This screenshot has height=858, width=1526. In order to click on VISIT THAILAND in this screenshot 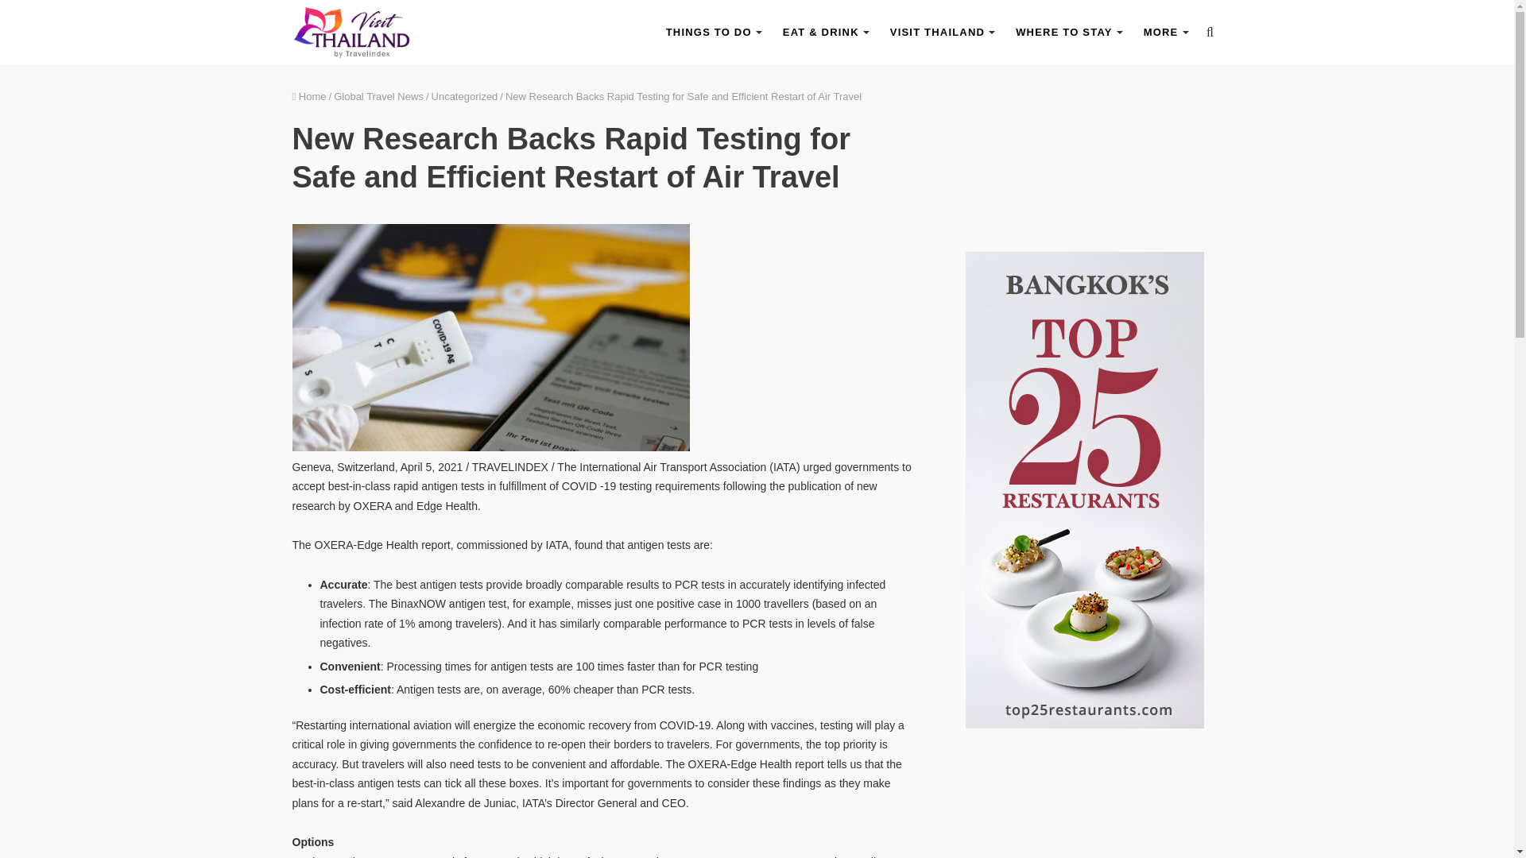, I will do `click(941, 32)`.